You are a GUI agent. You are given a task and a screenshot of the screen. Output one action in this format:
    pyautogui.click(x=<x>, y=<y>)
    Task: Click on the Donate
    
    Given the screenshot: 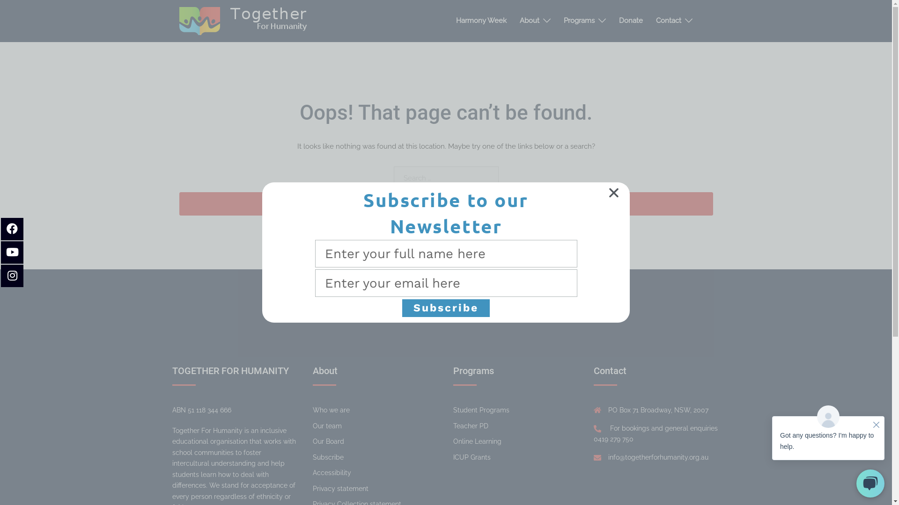 What is the action you would take?
    pyautogui.click(x=631, y=21)
    